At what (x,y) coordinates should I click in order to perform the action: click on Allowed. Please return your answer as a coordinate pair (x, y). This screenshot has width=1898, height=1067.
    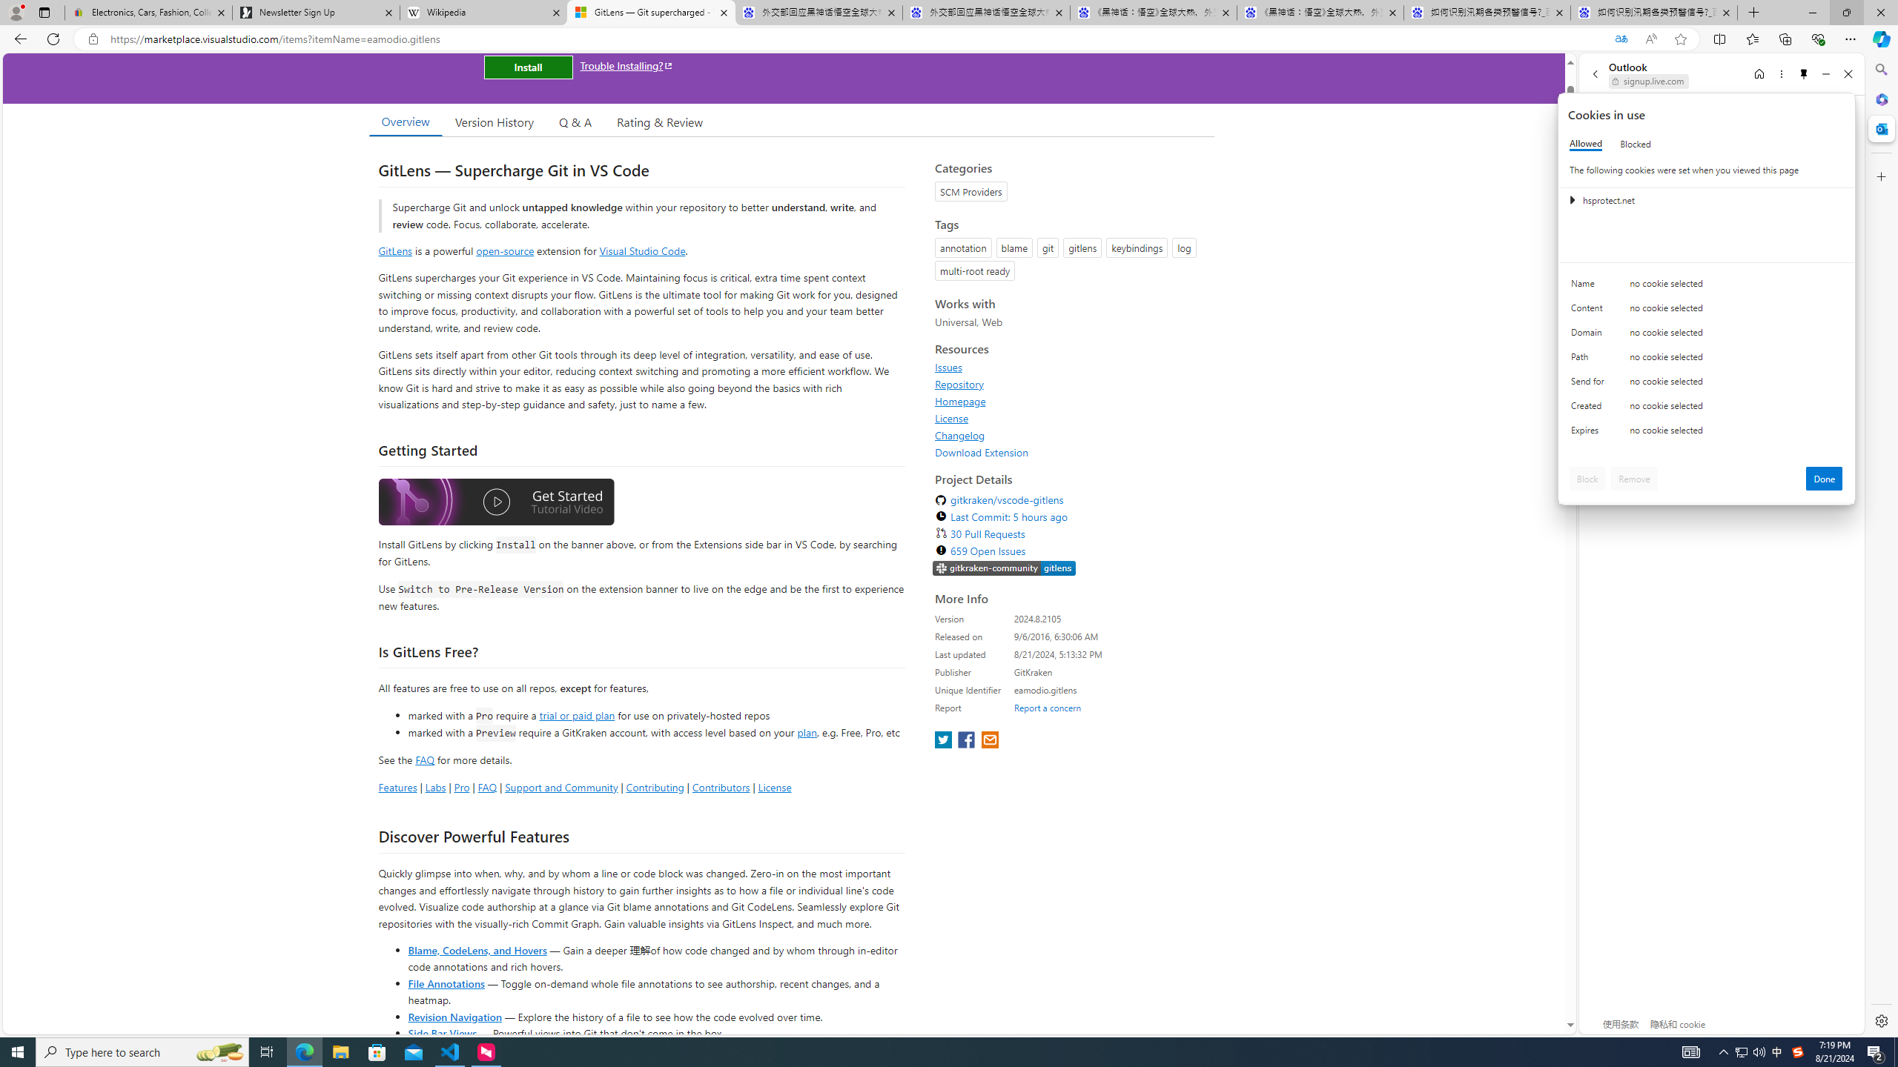
    Looking at the image, I should click on (1585, 144).